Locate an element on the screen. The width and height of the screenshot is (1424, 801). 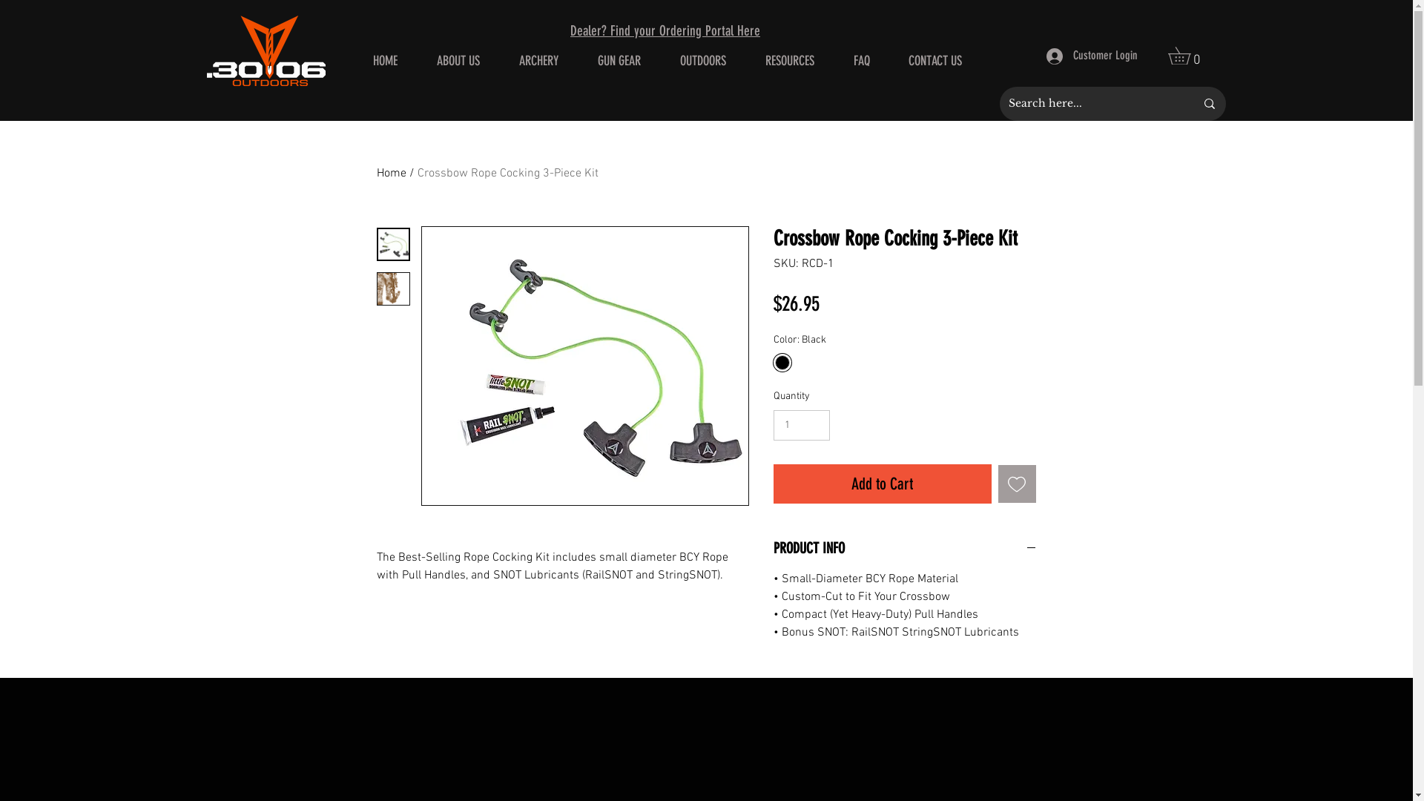
GUN GEAR is located at coordinates (620, 61).